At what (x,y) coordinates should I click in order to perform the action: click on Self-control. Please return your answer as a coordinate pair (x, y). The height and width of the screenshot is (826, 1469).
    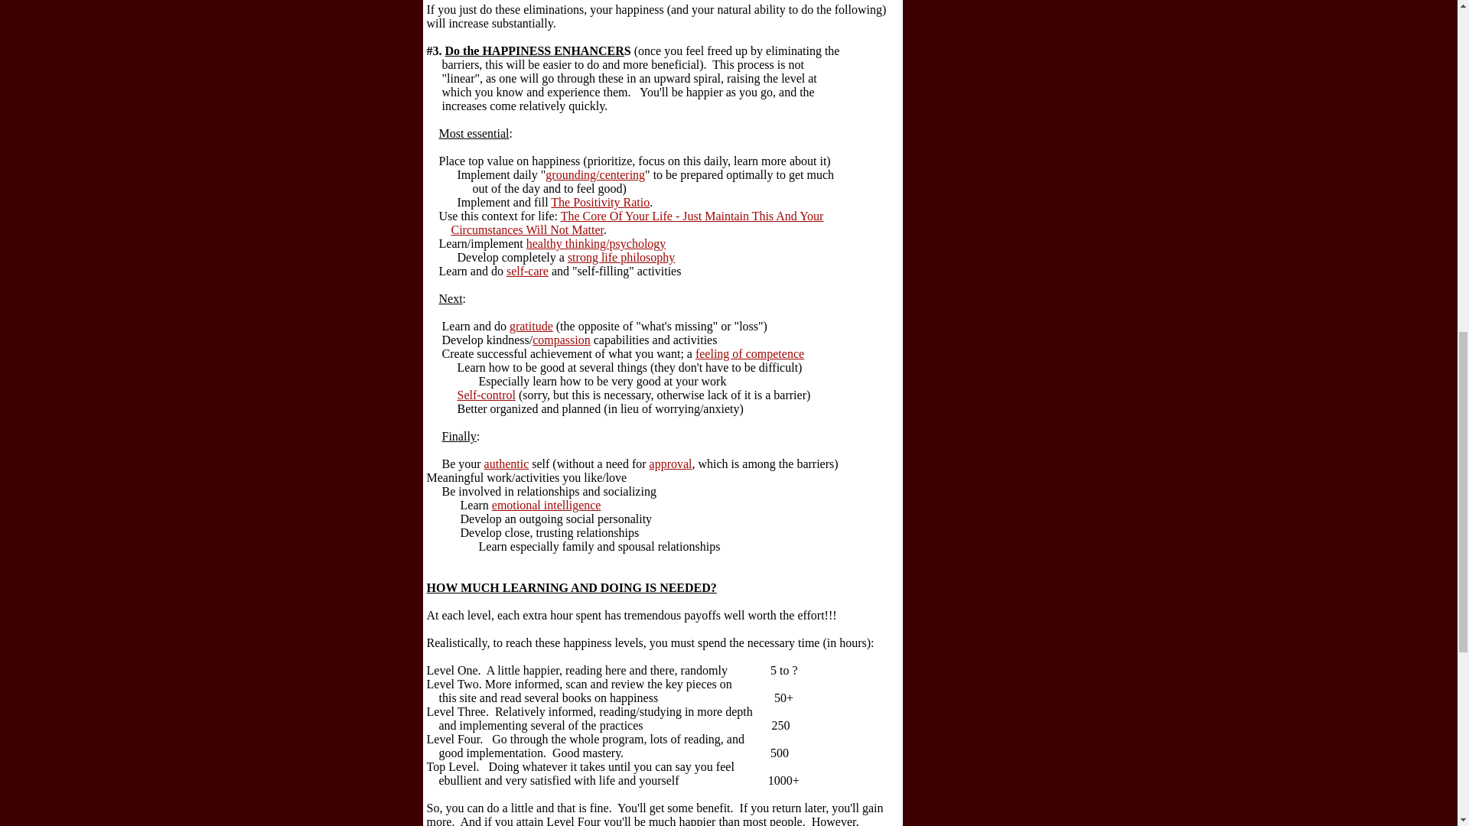
    Looking at the image, I should click on (486, 395).